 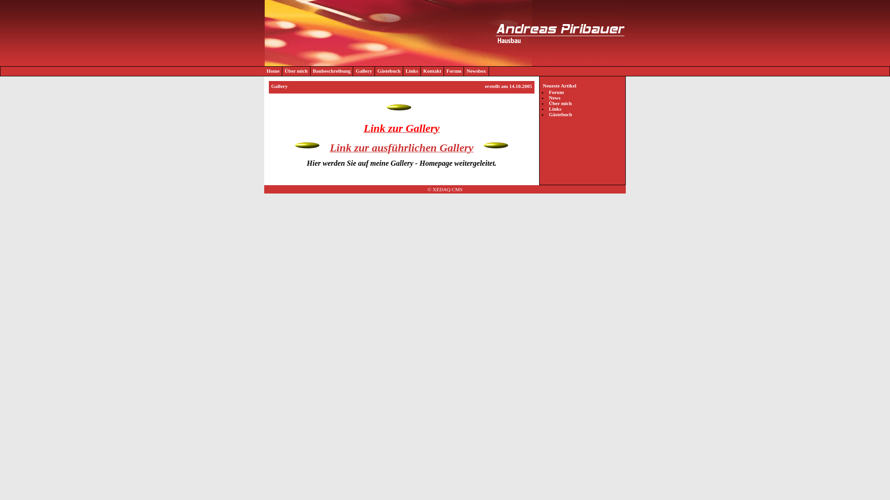 What do you see at coordinates (412, 71) in the screenshot?
I see `Links` at bounding box center [412, 71].